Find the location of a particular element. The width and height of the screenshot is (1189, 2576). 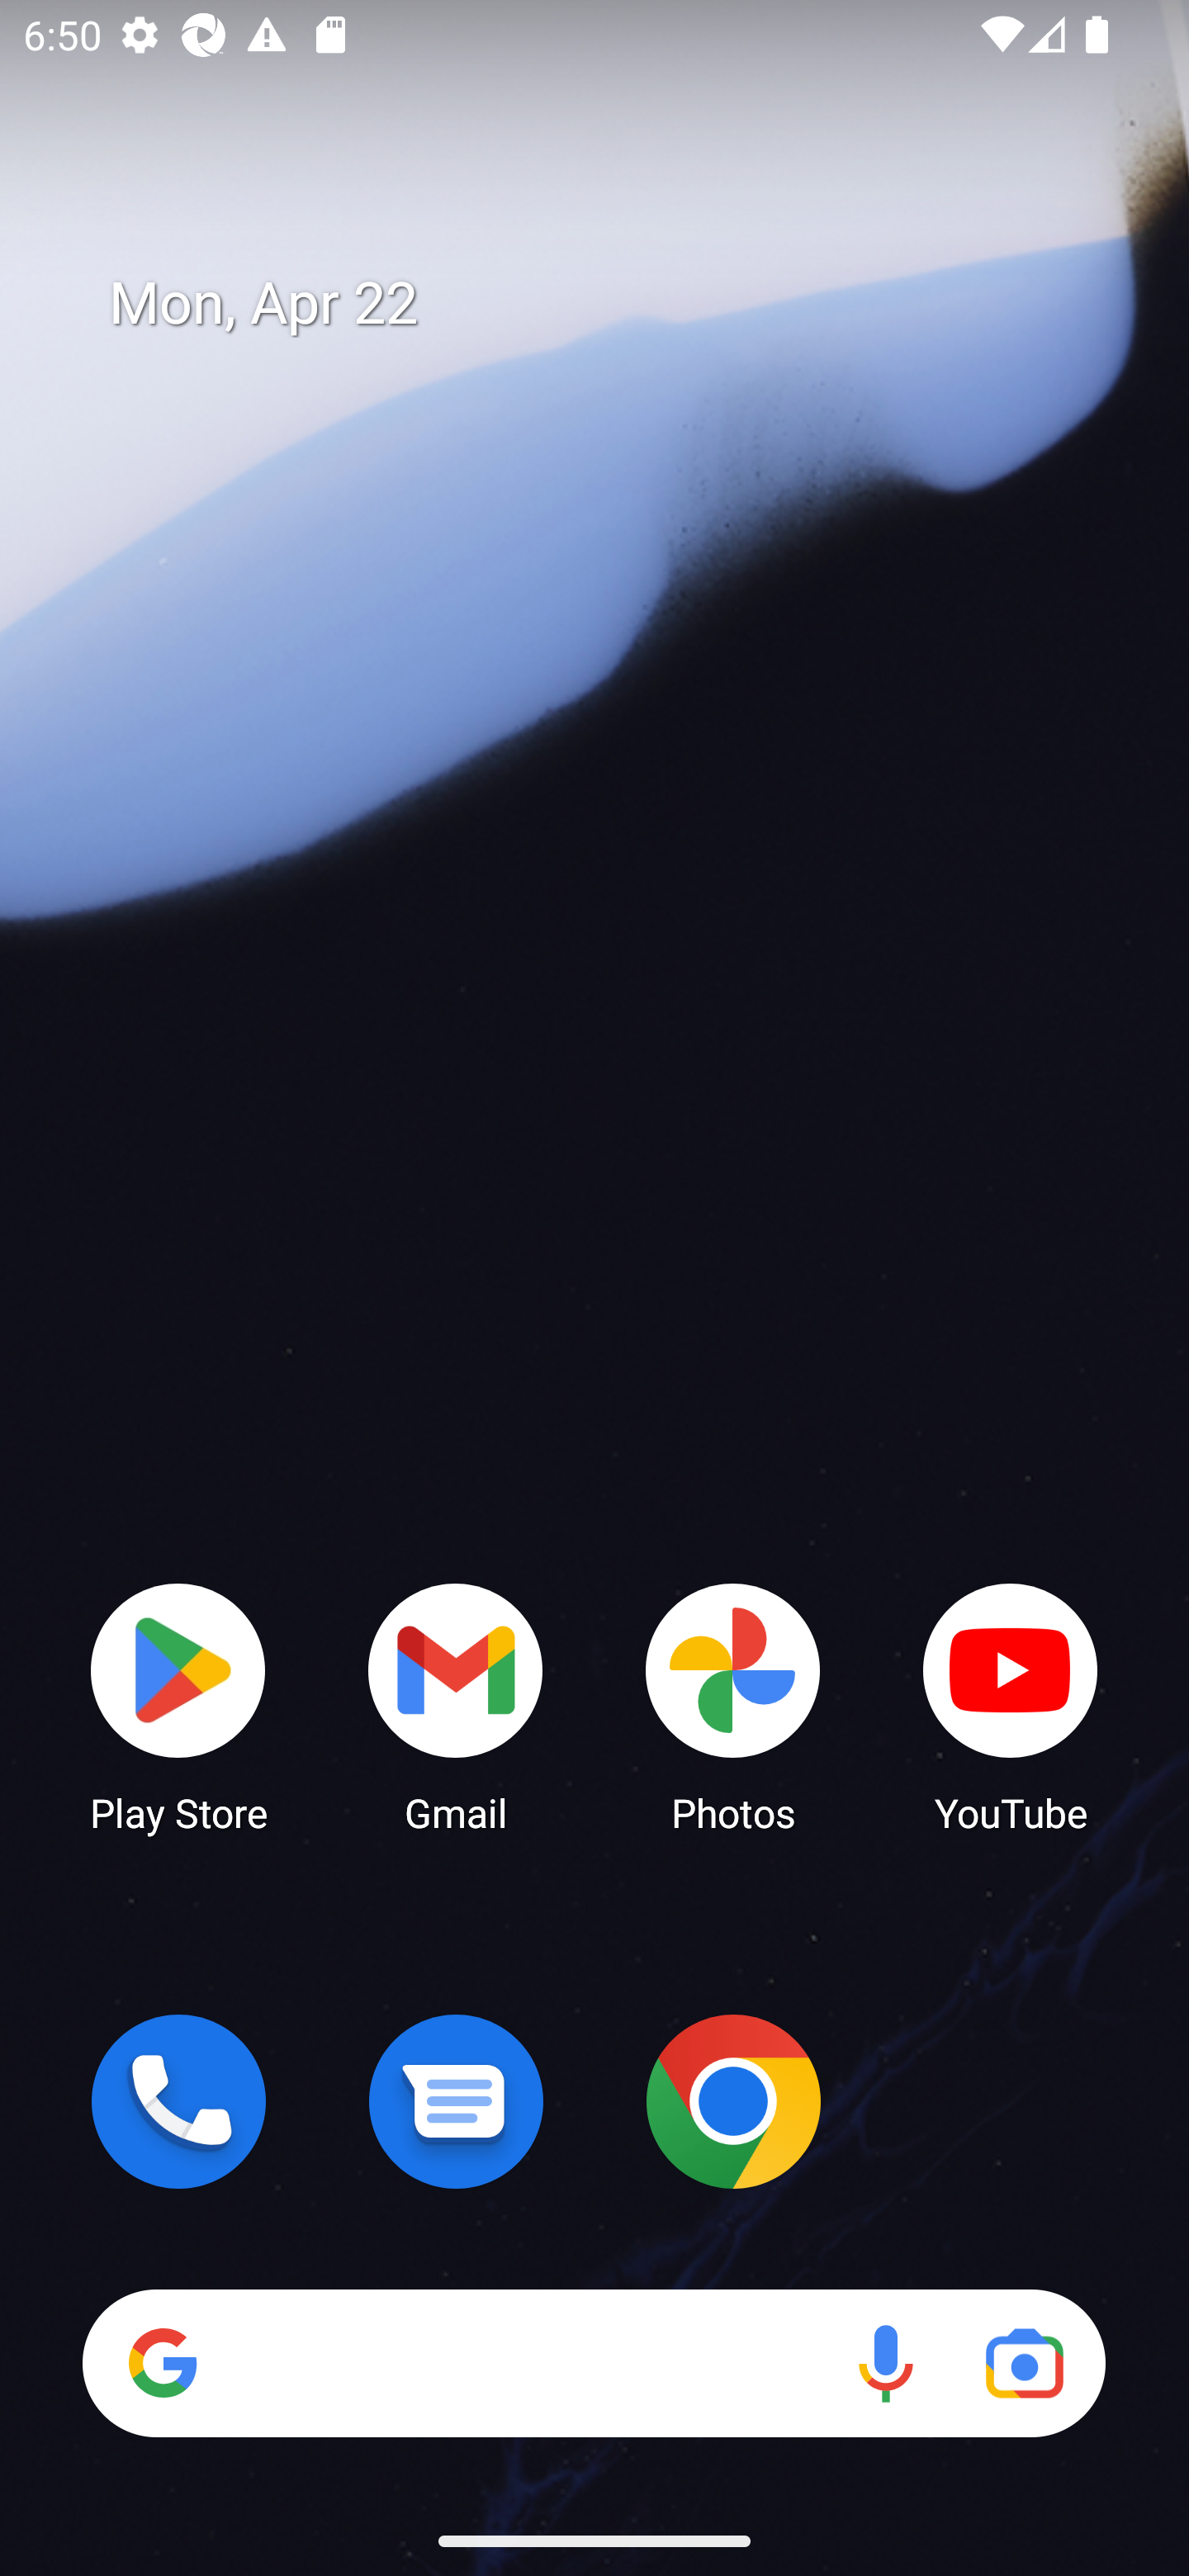

Google Lens is located at coordinates (1024, 2363).